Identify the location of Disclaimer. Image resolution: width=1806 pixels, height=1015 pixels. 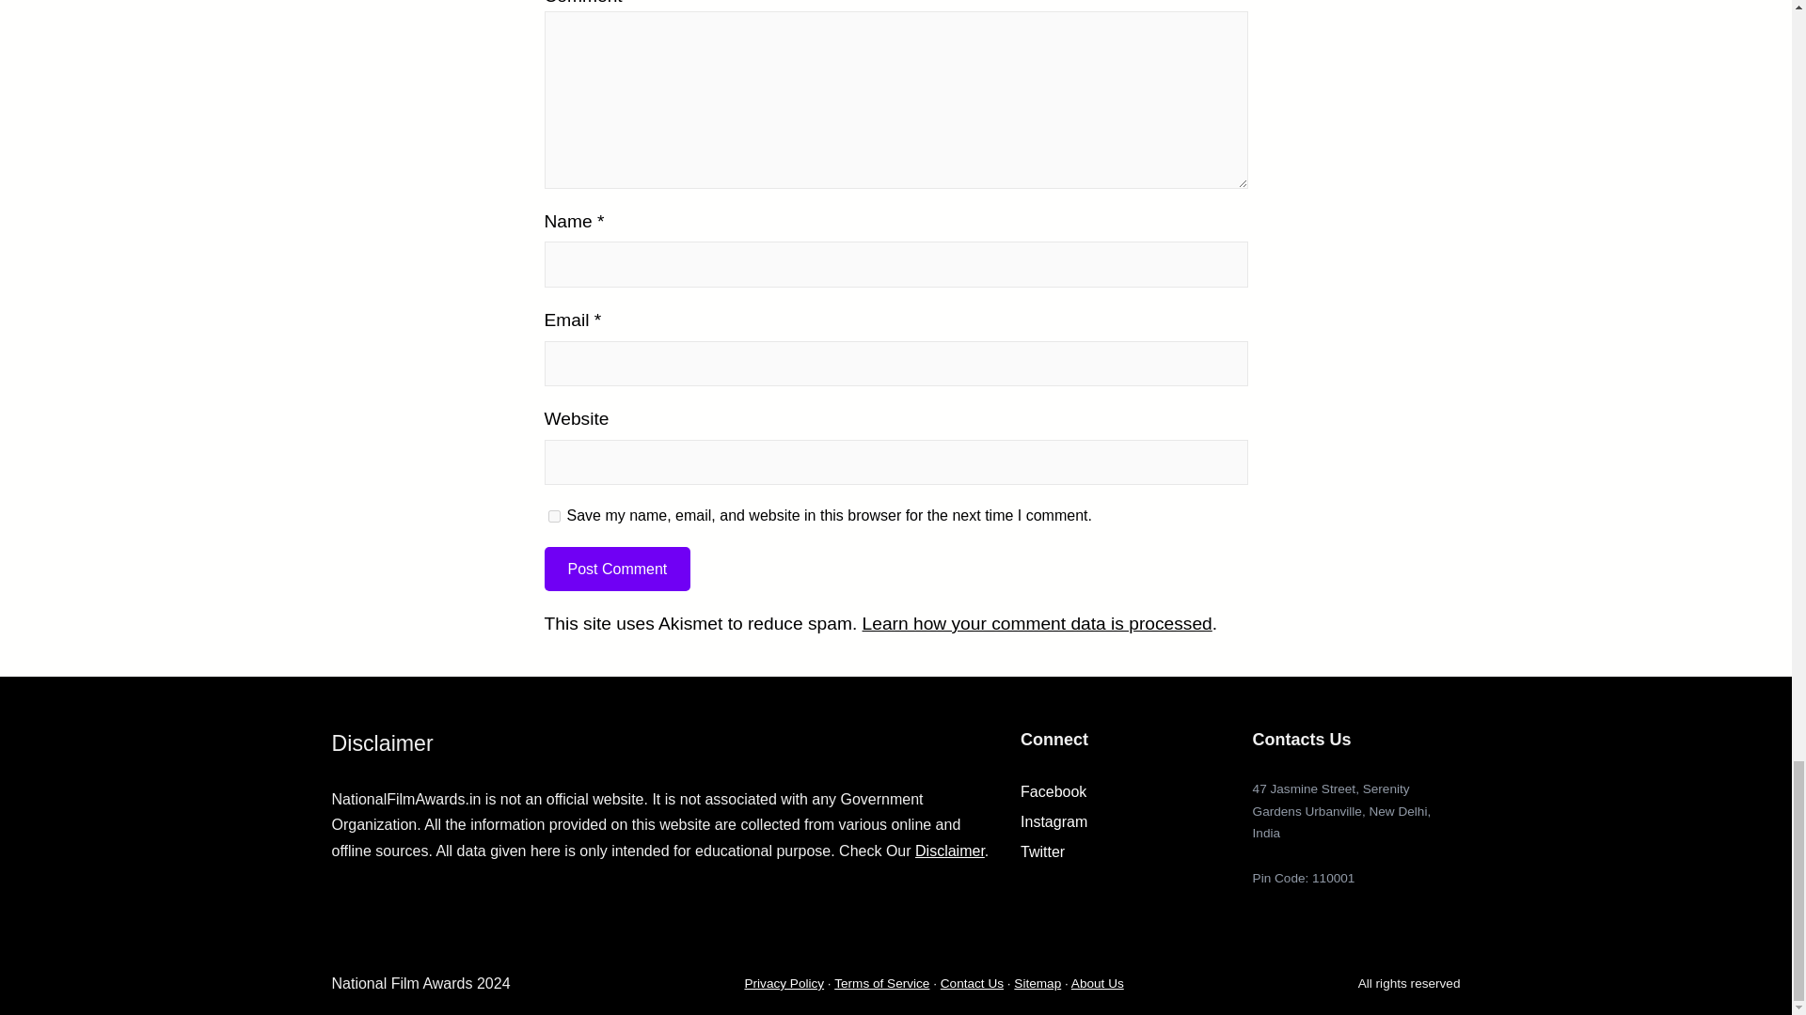
(950, 851).